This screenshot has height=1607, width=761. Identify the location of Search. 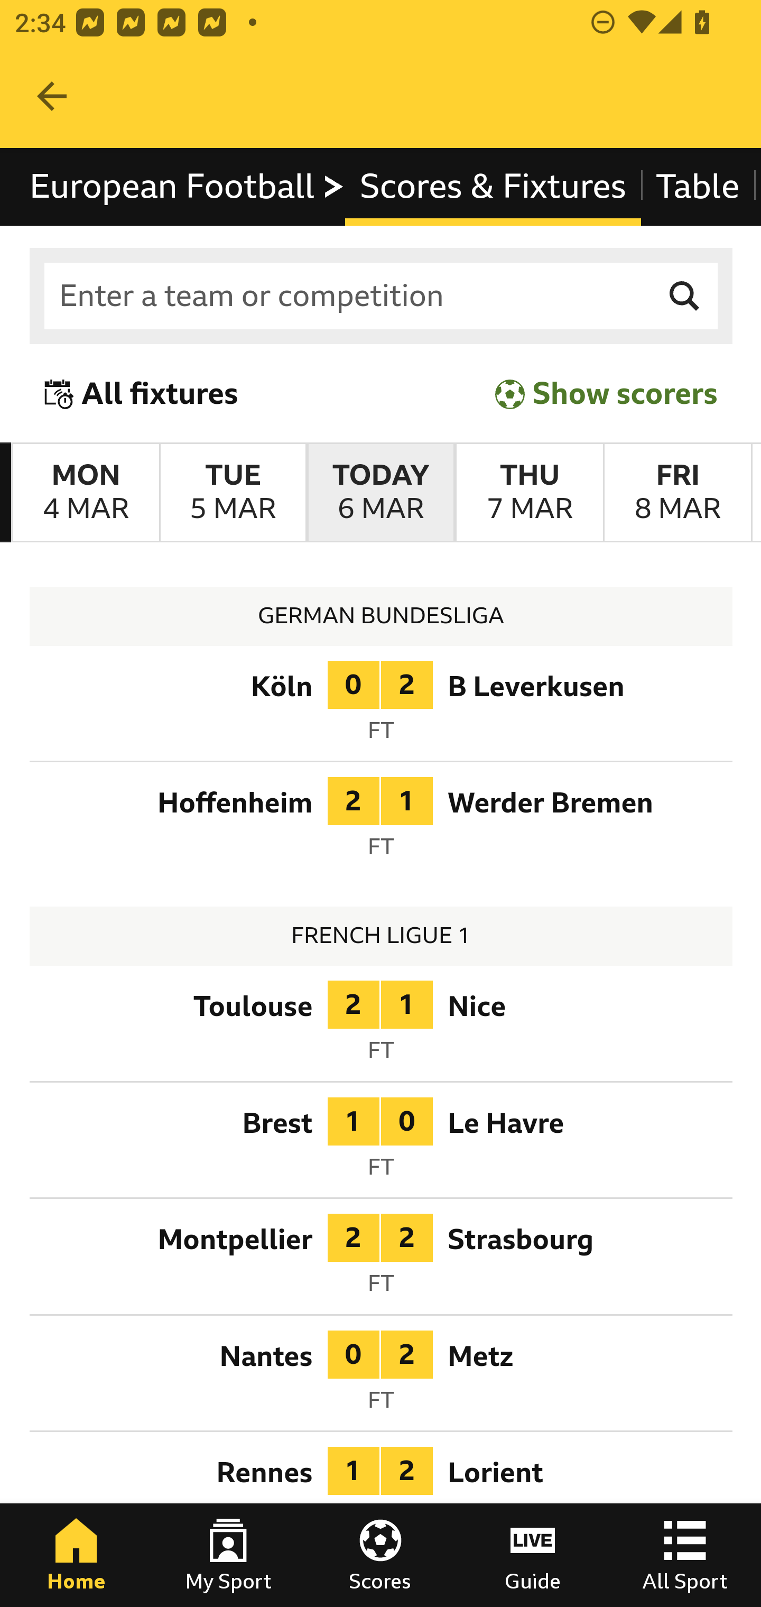
(685, 296).